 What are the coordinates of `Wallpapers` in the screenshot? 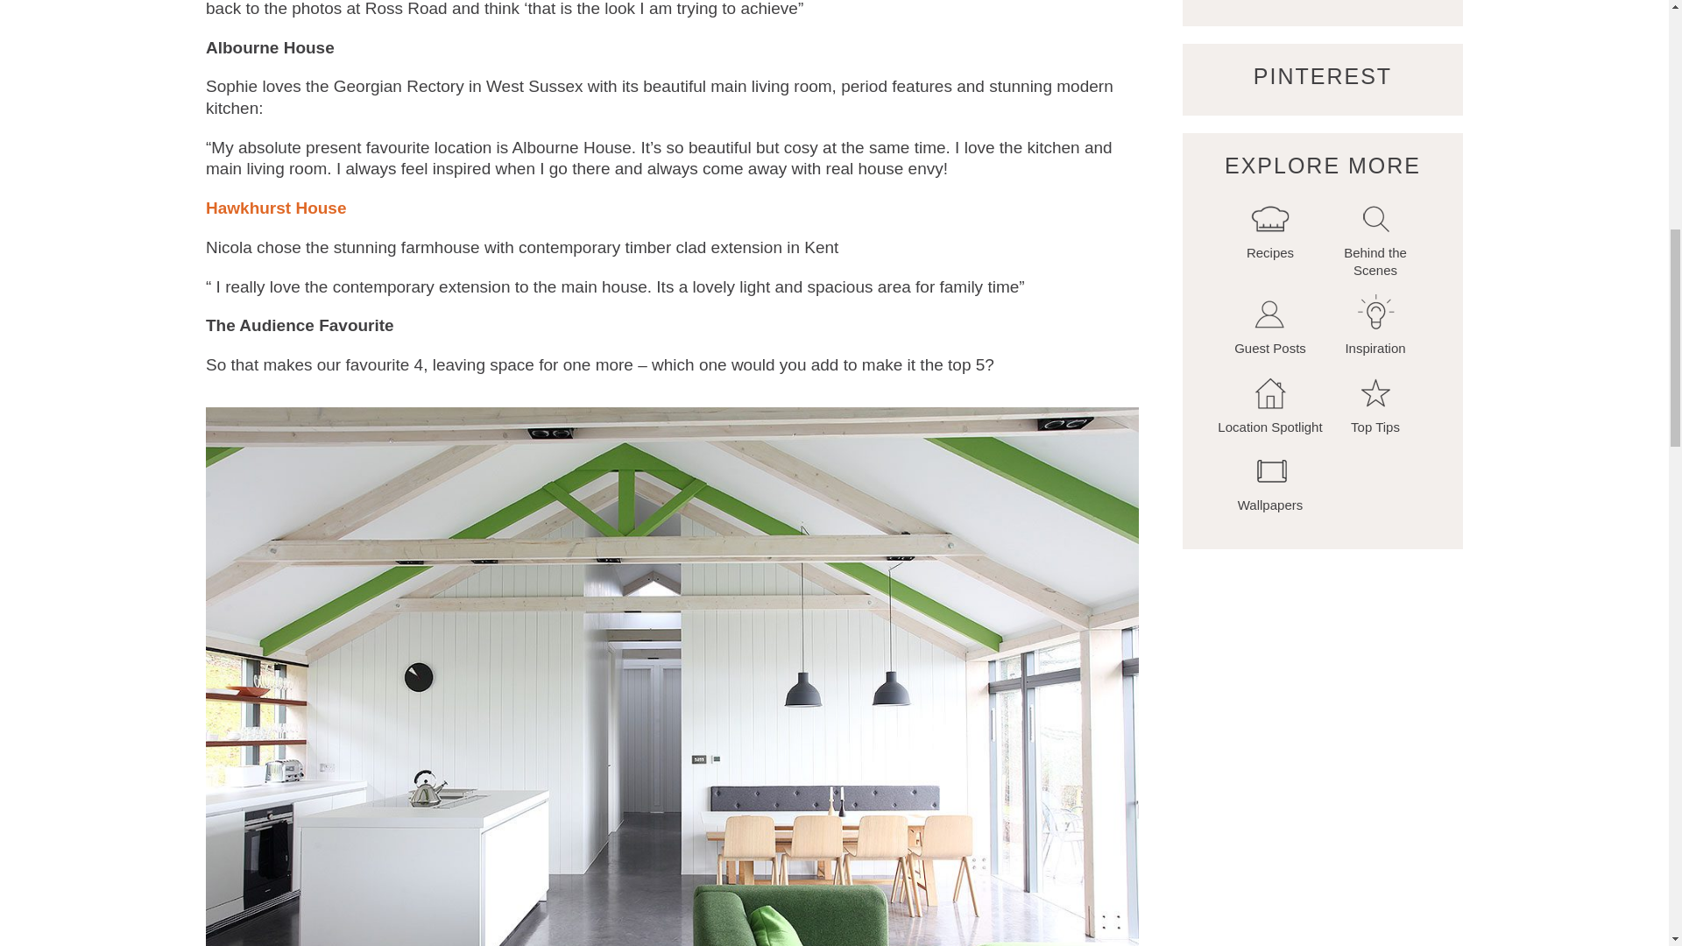 It's located at (1270, 481).